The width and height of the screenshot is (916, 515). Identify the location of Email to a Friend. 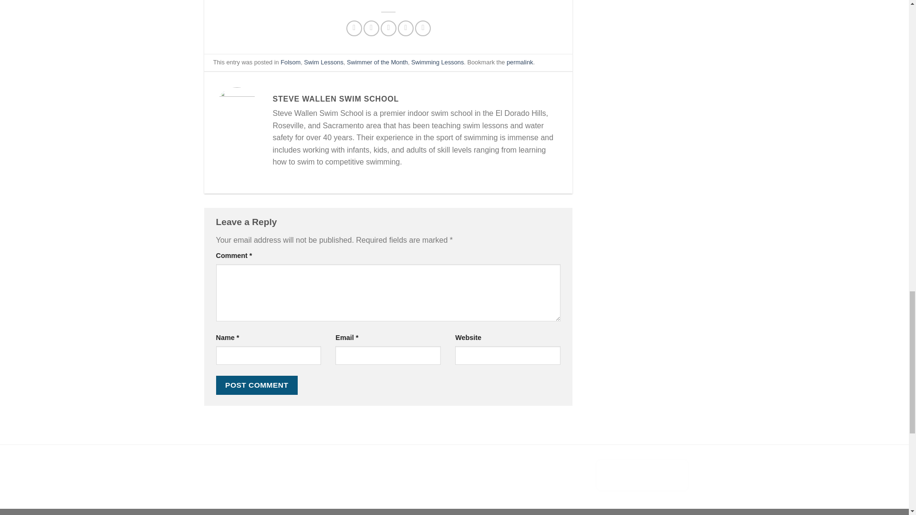
(388, 28).